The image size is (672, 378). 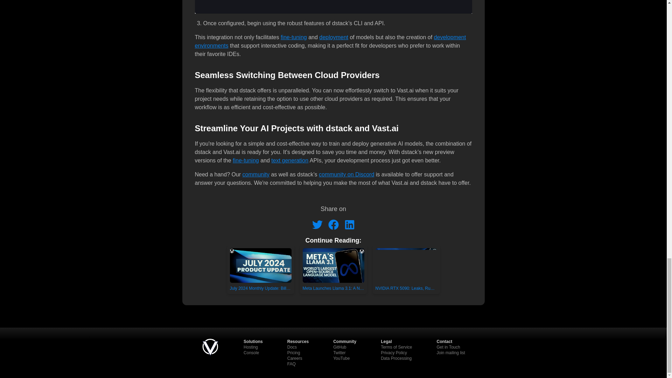 I want to click on text generation, so click(x=290, y=160).